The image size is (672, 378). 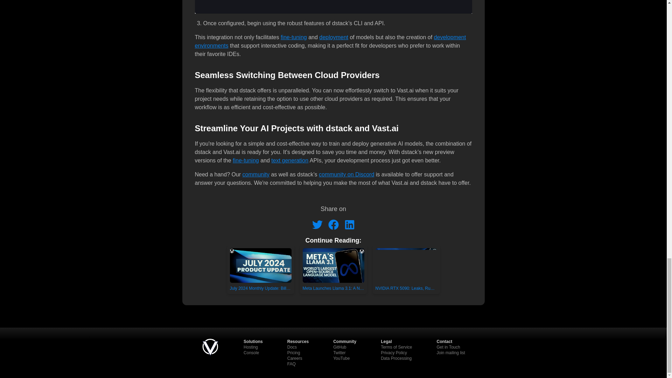 I want to click on text generation, so click(x=290, y=160).